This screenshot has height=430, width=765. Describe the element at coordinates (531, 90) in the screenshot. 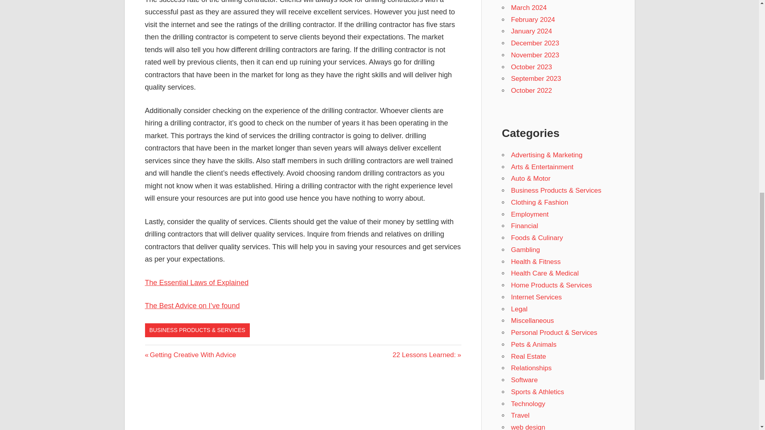

I see `January 2024` at that location.